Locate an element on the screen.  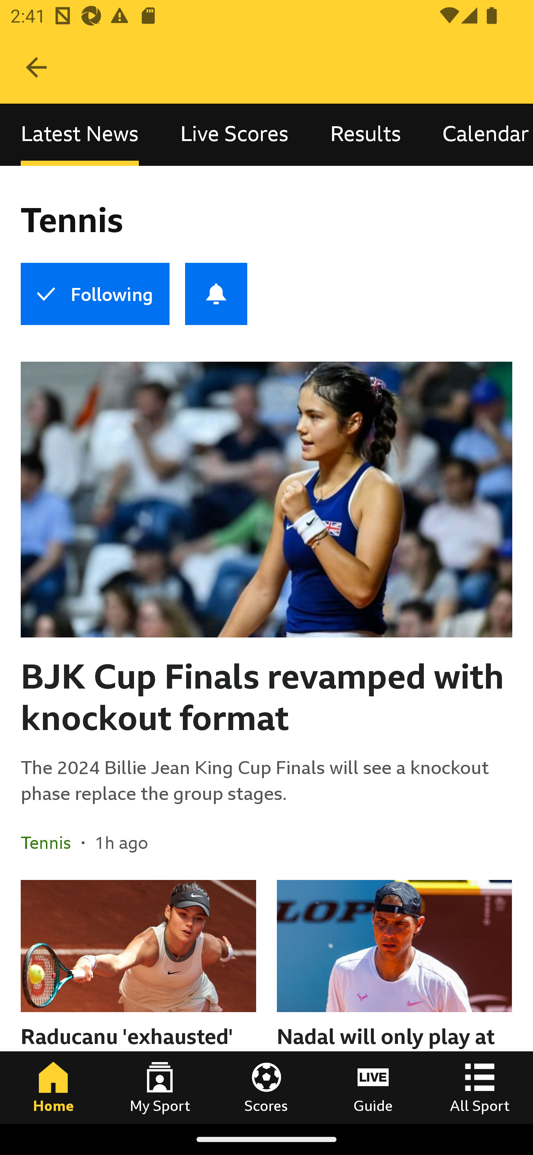
Guide is located at coordinates (373, 1087).